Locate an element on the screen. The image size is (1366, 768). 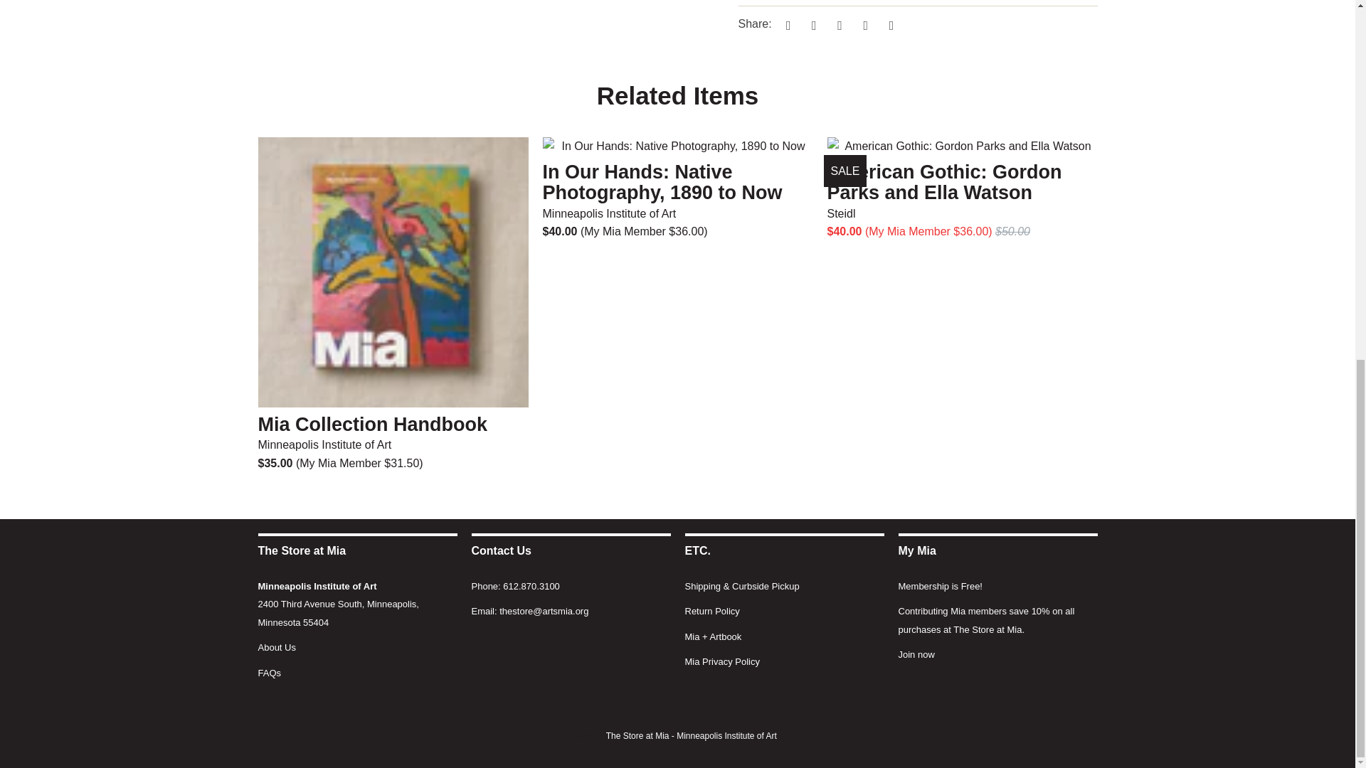
Share this on Pinterest is located at coordinates (838, 24).